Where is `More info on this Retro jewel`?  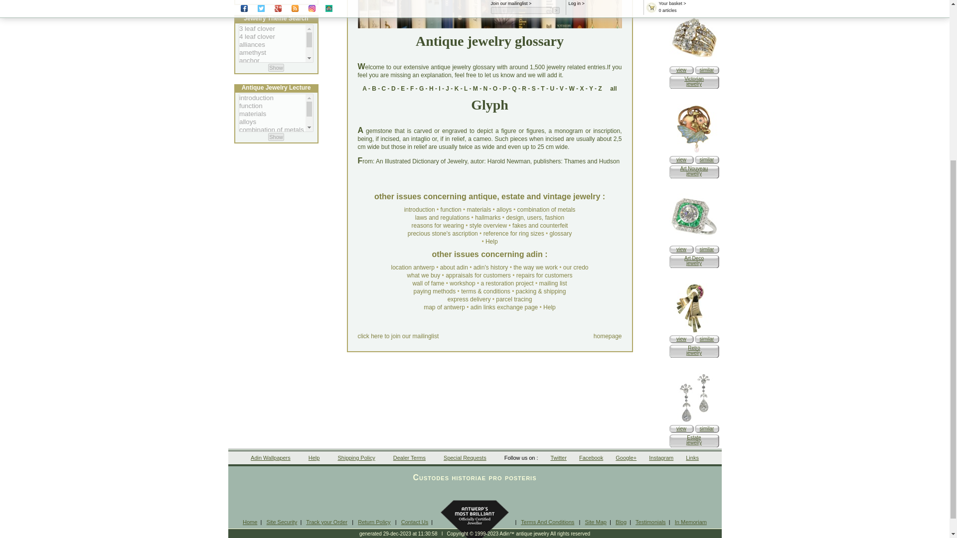
More info on this Retro jewel is located at coordinates (681, 339).